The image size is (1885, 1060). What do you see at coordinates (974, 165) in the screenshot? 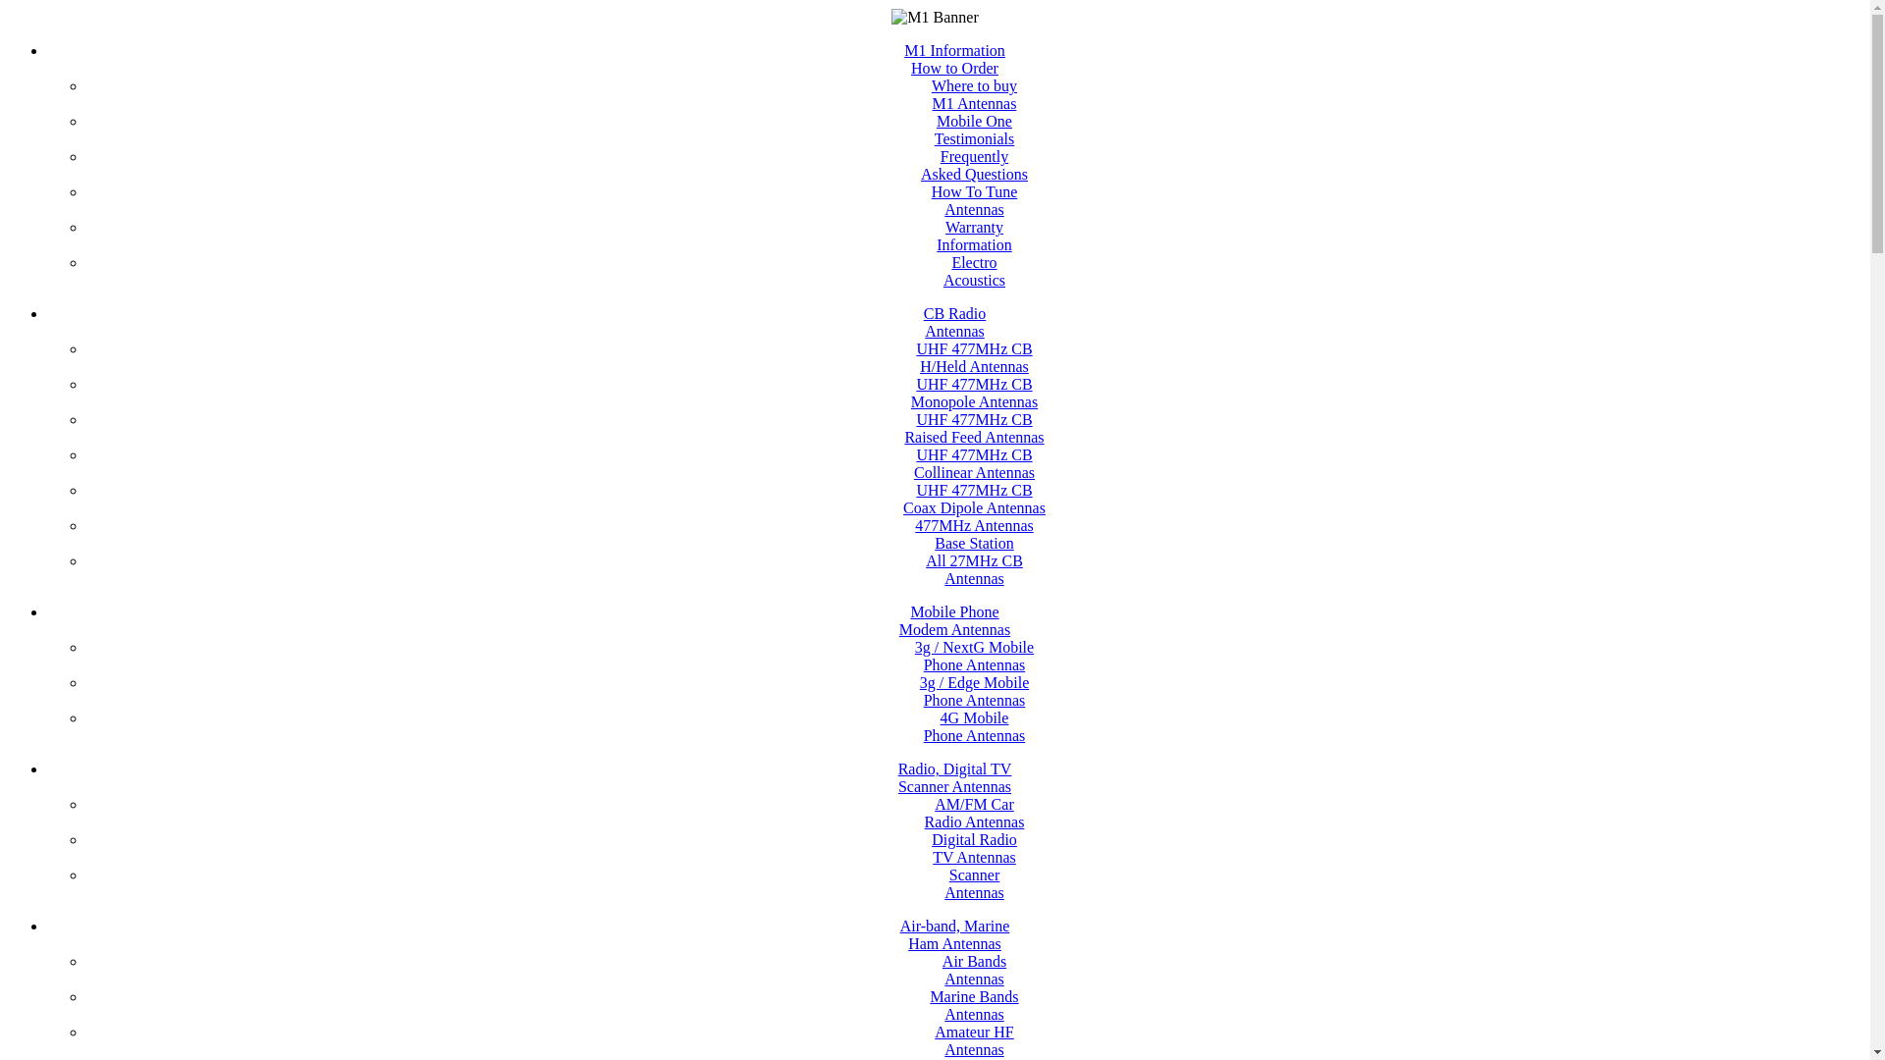
I see `Frequently
Asked Questions` at bounding box center [974, 165].